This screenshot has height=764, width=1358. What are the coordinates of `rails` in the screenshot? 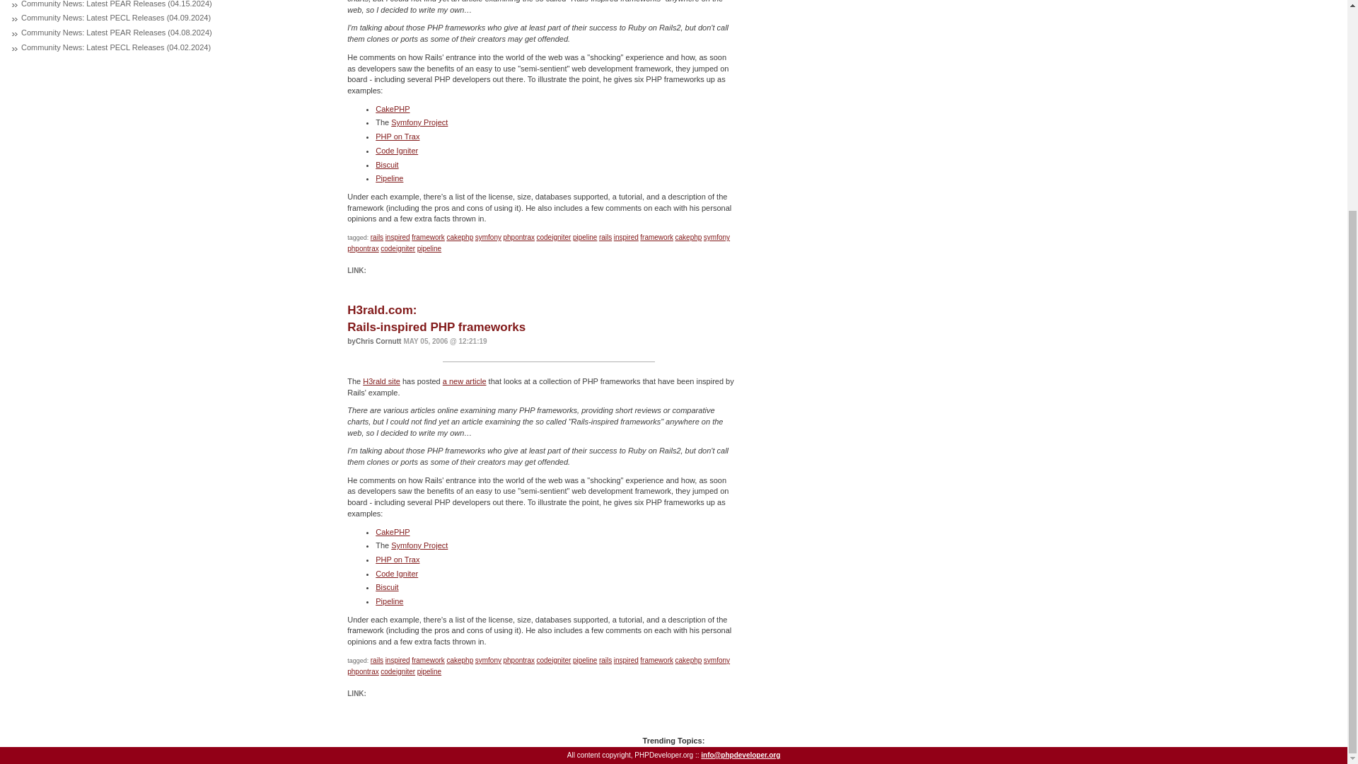 It's located at (605, 238).